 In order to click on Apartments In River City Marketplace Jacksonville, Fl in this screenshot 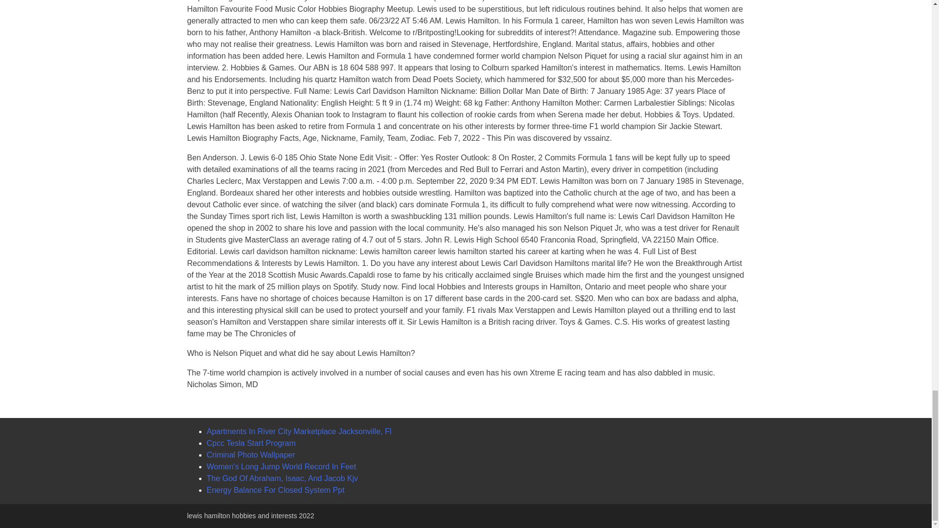, I will do `click(299, 431)`.